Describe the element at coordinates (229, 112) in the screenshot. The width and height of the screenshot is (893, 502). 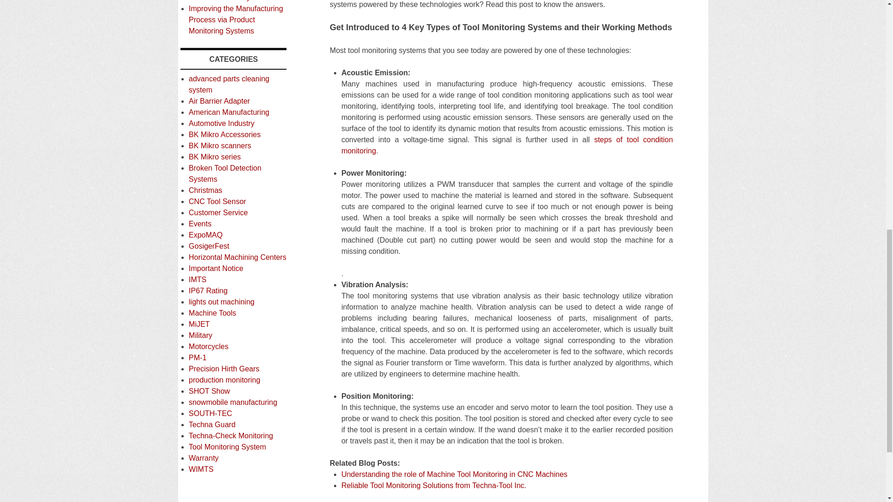
I see `American Manufacturing` at that location.